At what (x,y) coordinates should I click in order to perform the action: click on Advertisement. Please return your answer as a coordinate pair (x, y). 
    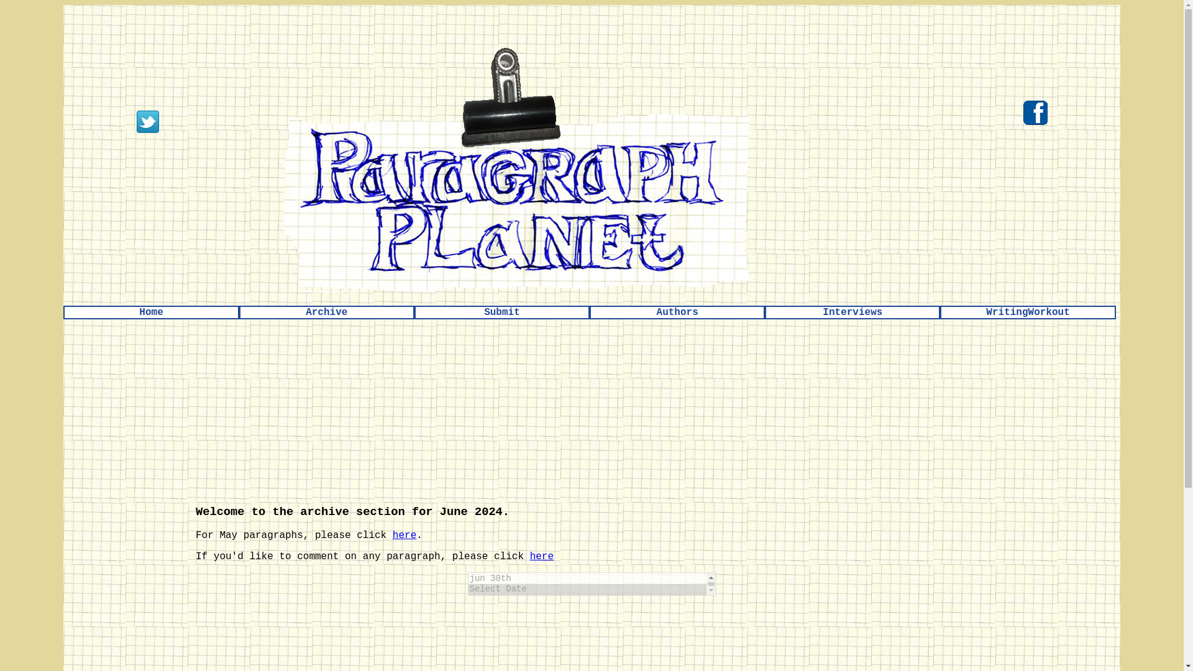
    Looking at the image, I should click on (516, 639).